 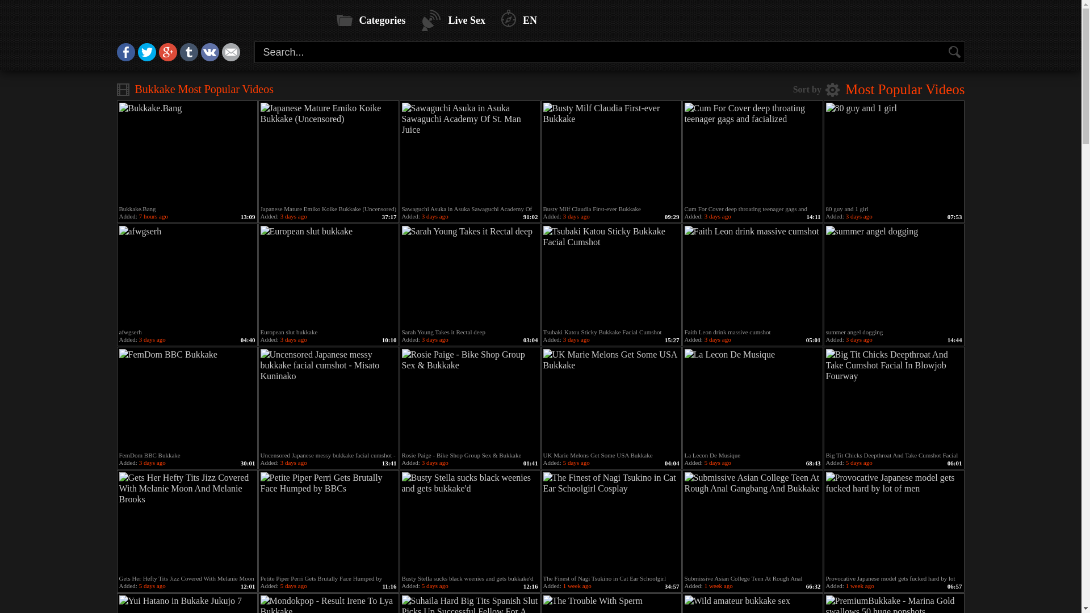 I want to click on Categories, so click(x=371, y=20).